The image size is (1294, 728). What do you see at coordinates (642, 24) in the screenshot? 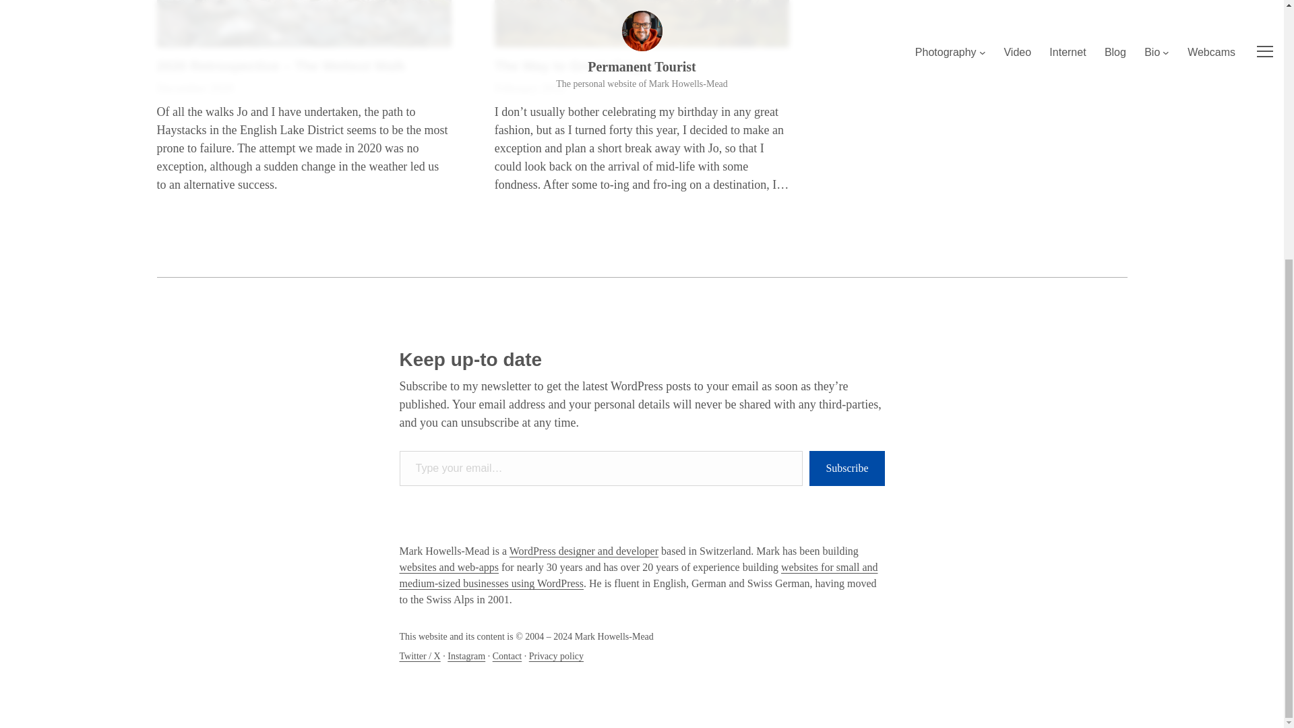
I see `Article: The Way to Green Crag` at bounding box center [642, 24].